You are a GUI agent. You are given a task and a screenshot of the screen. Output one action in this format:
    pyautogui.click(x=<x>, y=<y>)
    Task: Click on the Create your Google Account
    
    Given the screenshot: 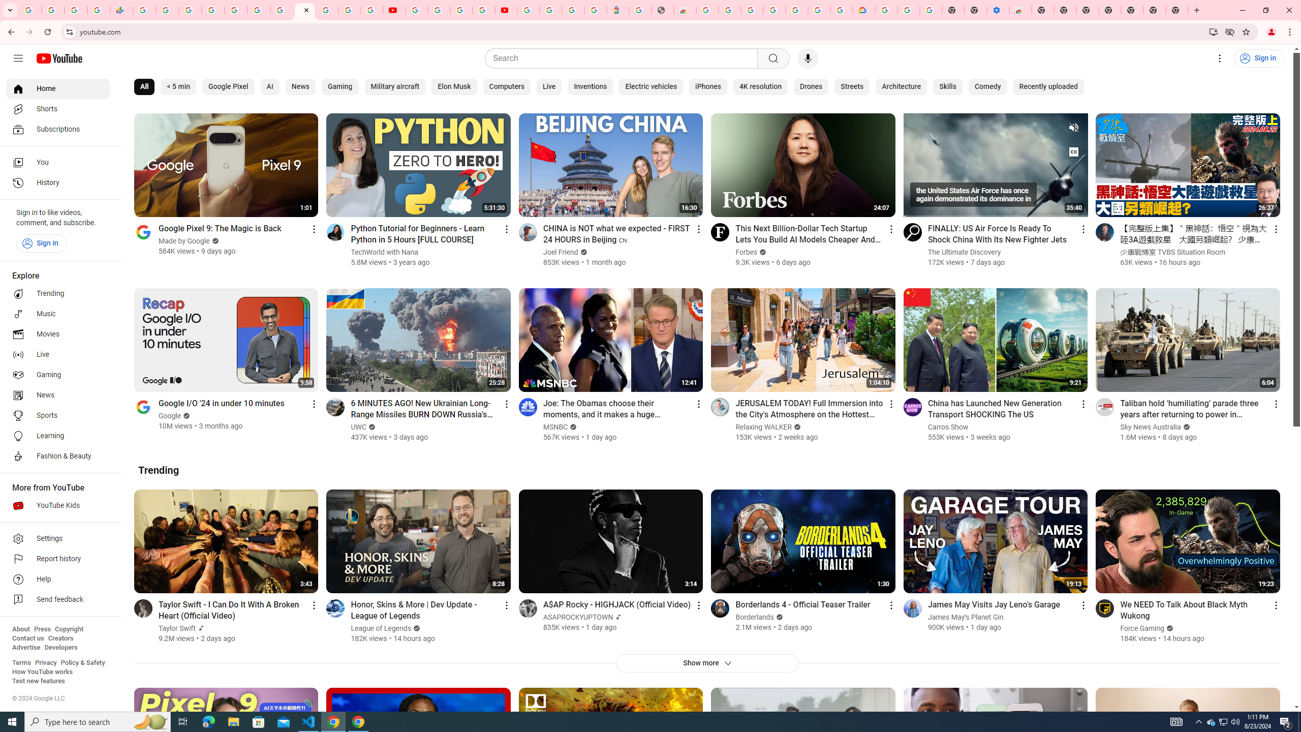 What is the action you would take?
    pyautogui.click(x=461, y=10)
    